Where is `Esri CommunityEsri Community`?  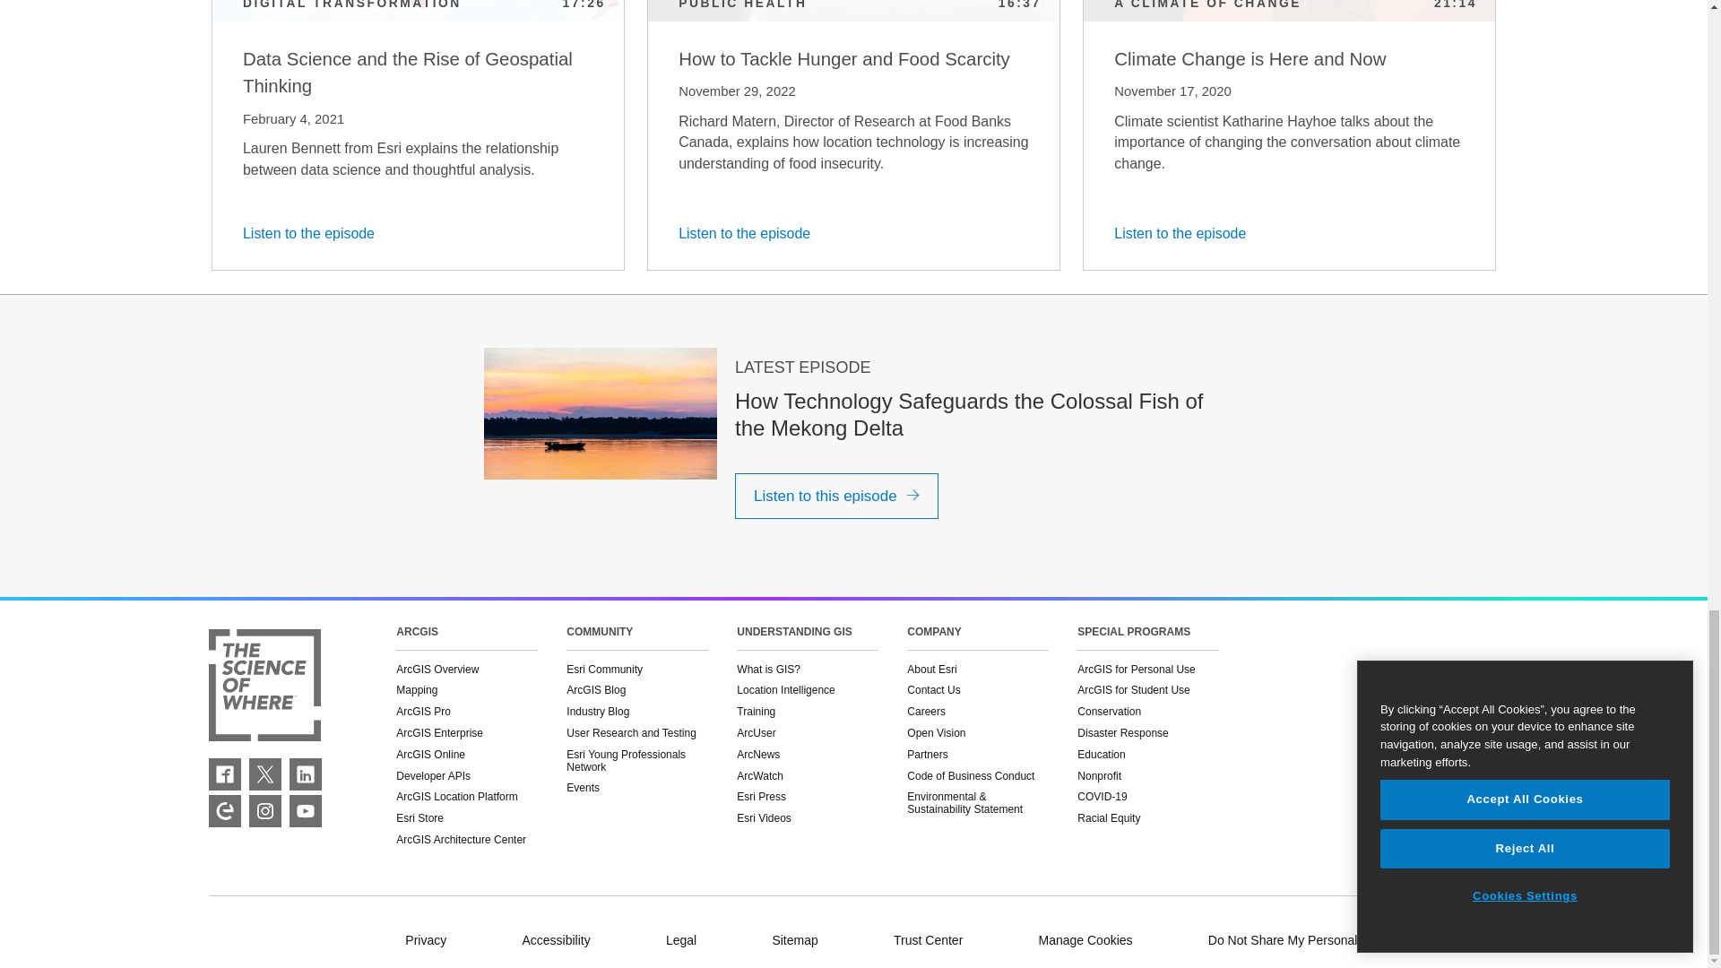
Esri CommunityEsri Community is located at coordinates (224, 810).